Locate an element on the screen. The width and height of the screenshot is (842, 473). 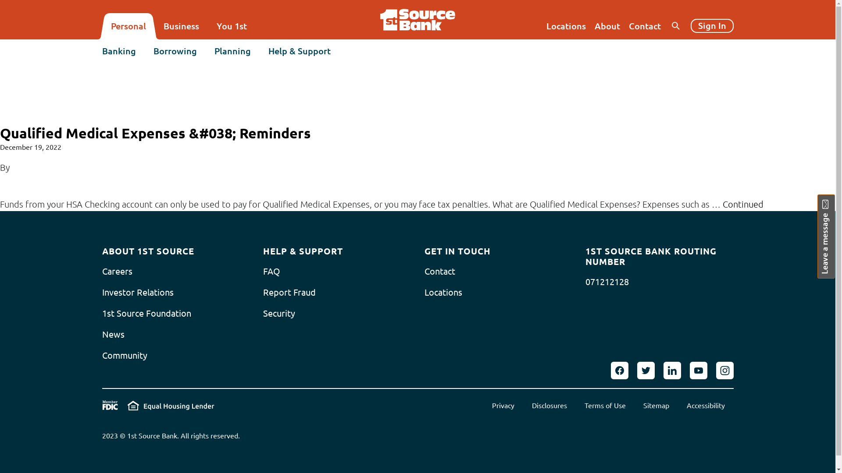
1st Source Foundation is located at coordinates (146, 314).